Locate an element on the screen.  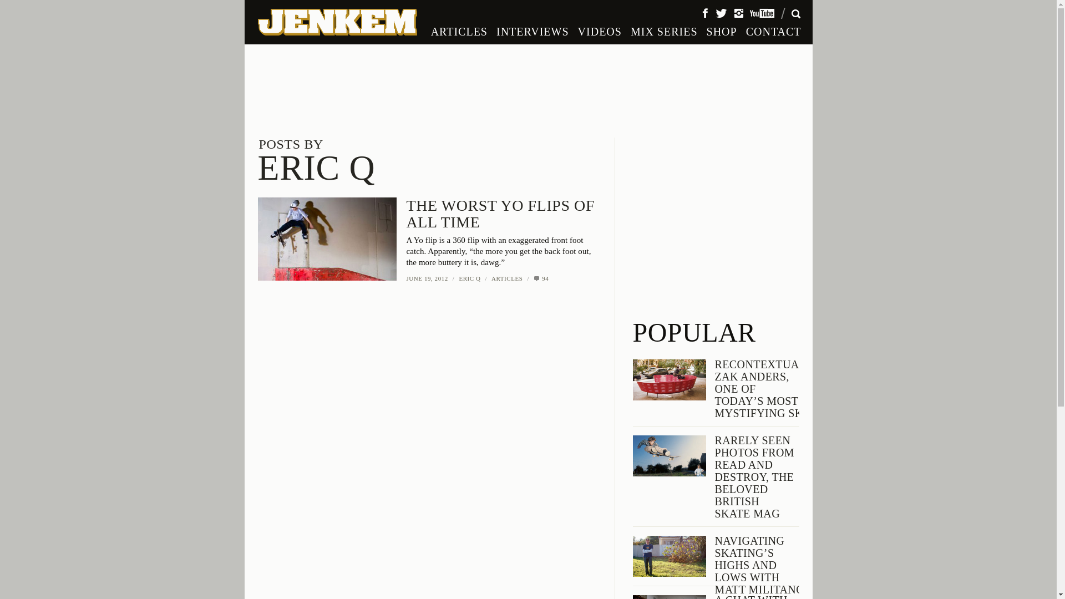
COMMENTS: 94 is located at coordinates (459, 31).